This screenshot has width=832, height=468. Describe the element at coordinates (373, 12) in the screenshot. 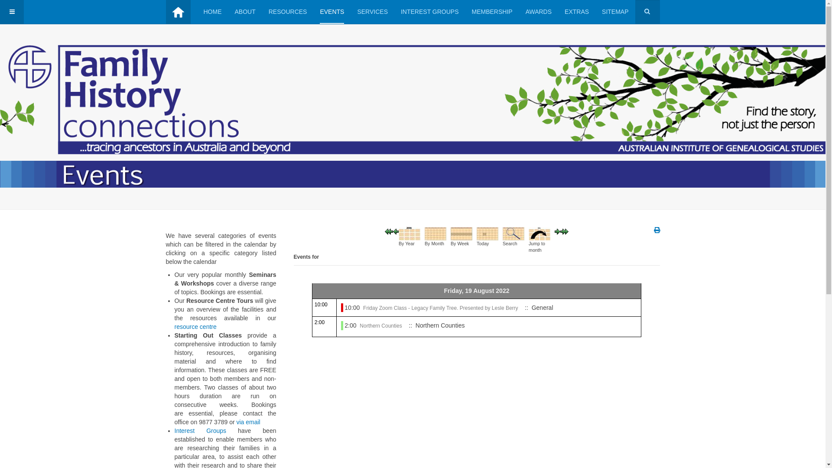

I see `SERVICES` at that location.